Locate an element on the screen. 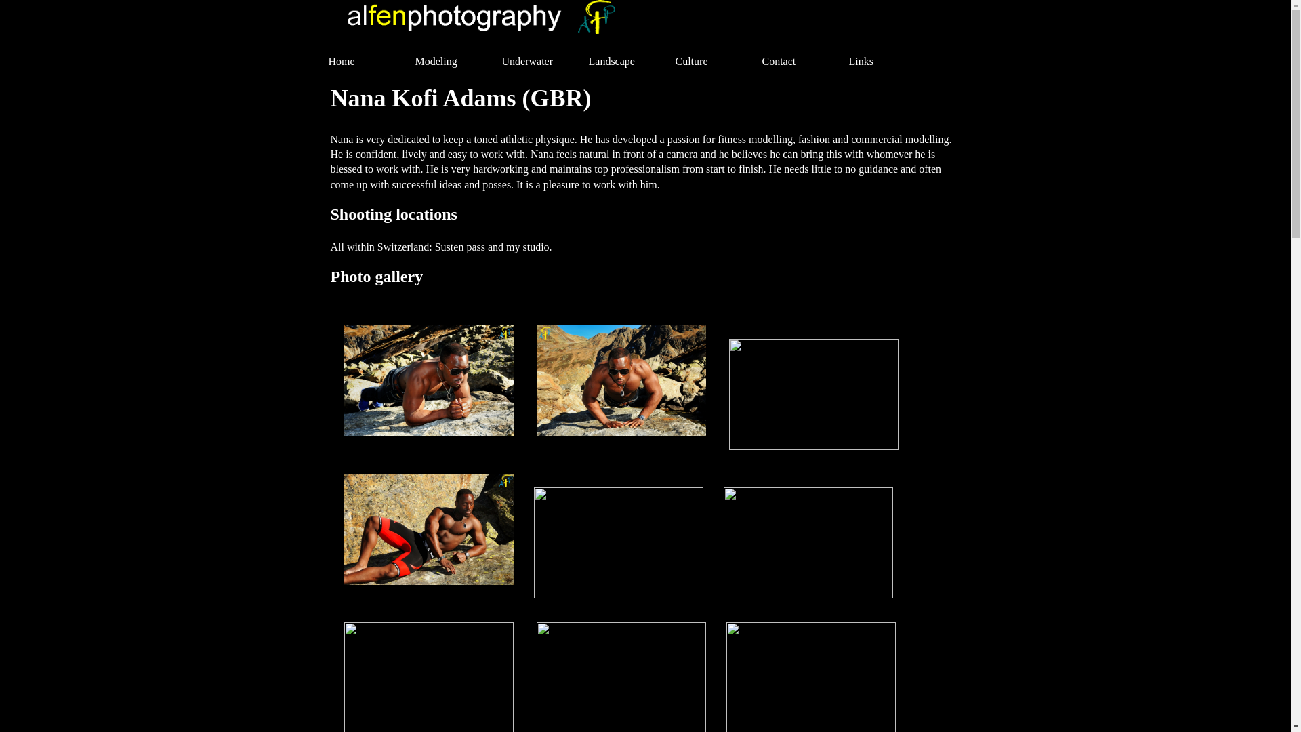 This screenshot has width=1301, height=732. Contact is located at coordinates (797, 62).